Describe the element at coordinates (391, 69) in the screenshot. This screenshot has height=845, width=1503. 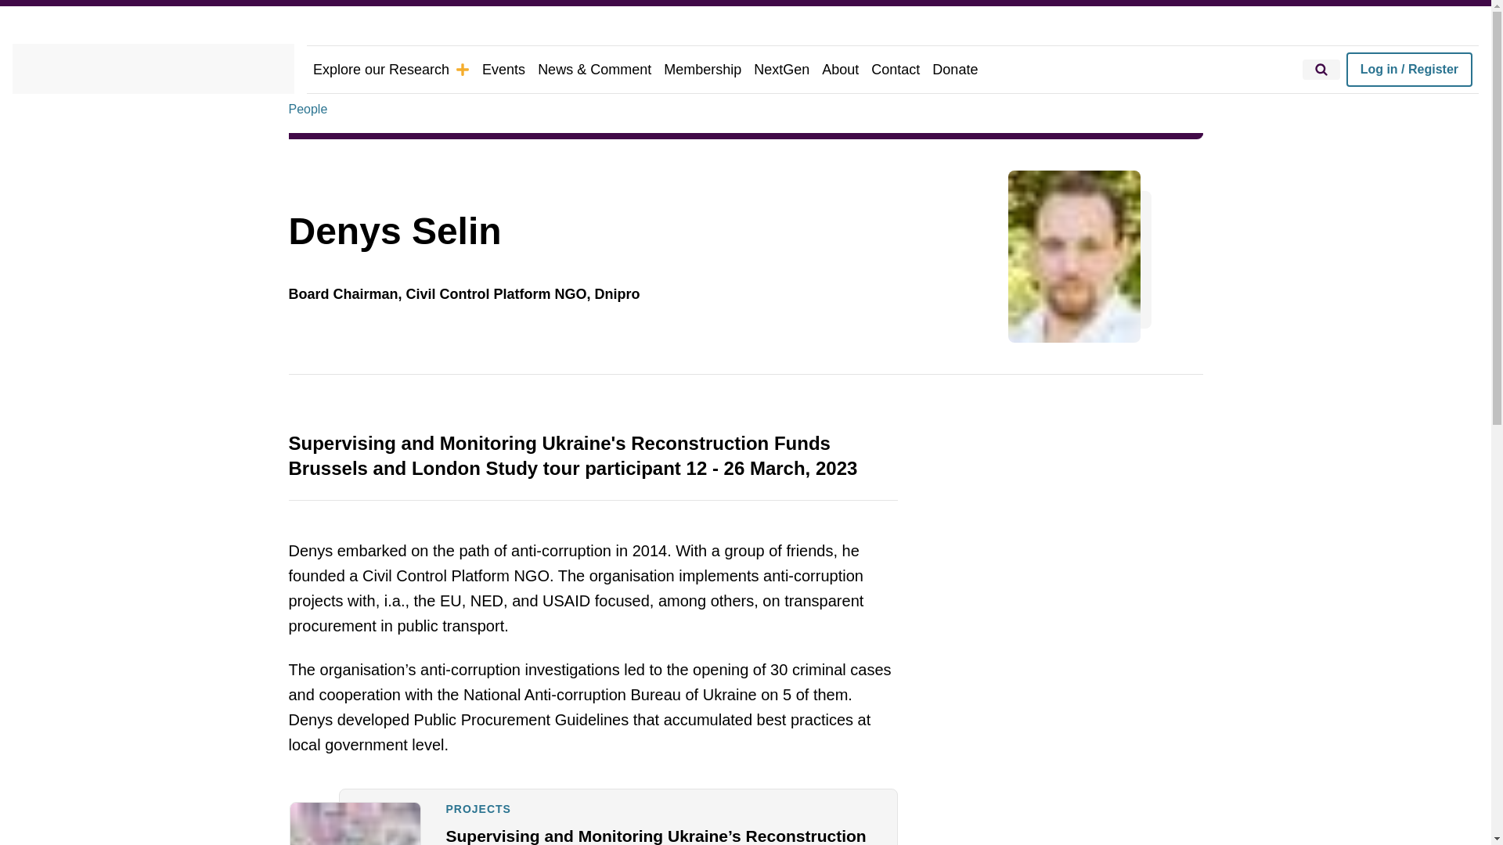
I see `Explore our Research` at that location.